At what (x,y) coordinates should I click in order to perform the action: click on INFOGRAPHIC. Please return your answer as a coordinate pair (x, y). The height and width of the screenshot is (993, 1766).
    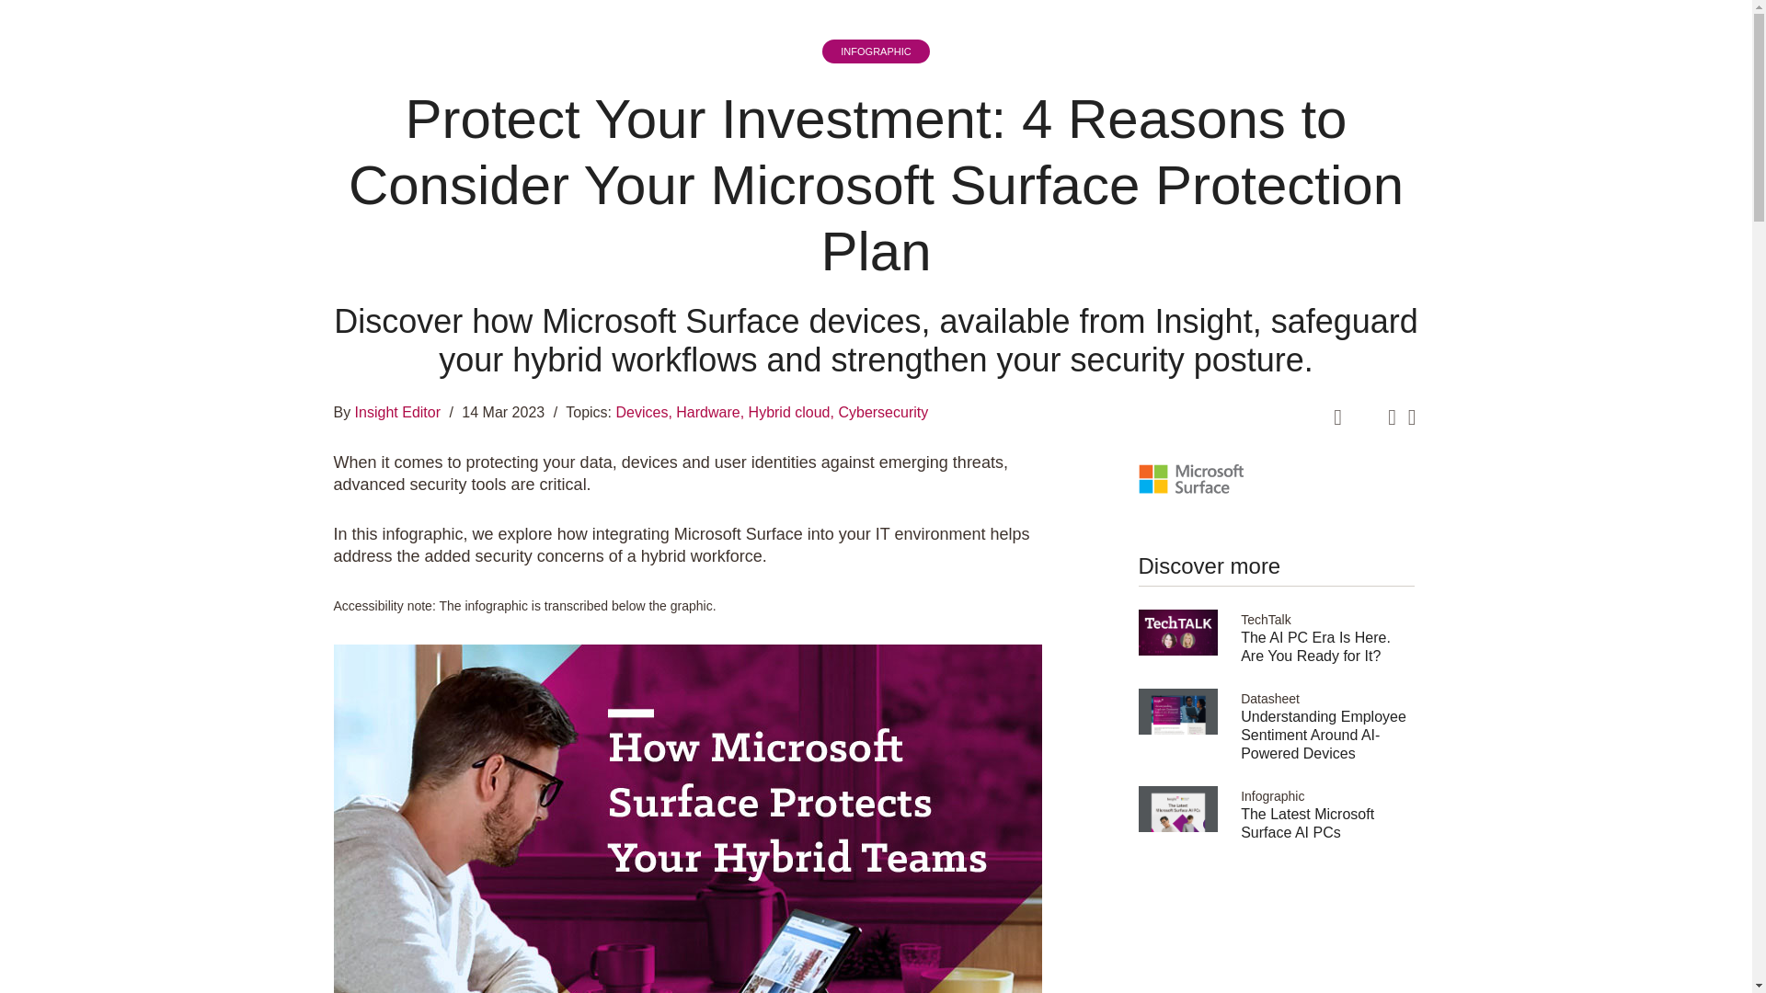
    Looking at the image, I should click on (876, 51).